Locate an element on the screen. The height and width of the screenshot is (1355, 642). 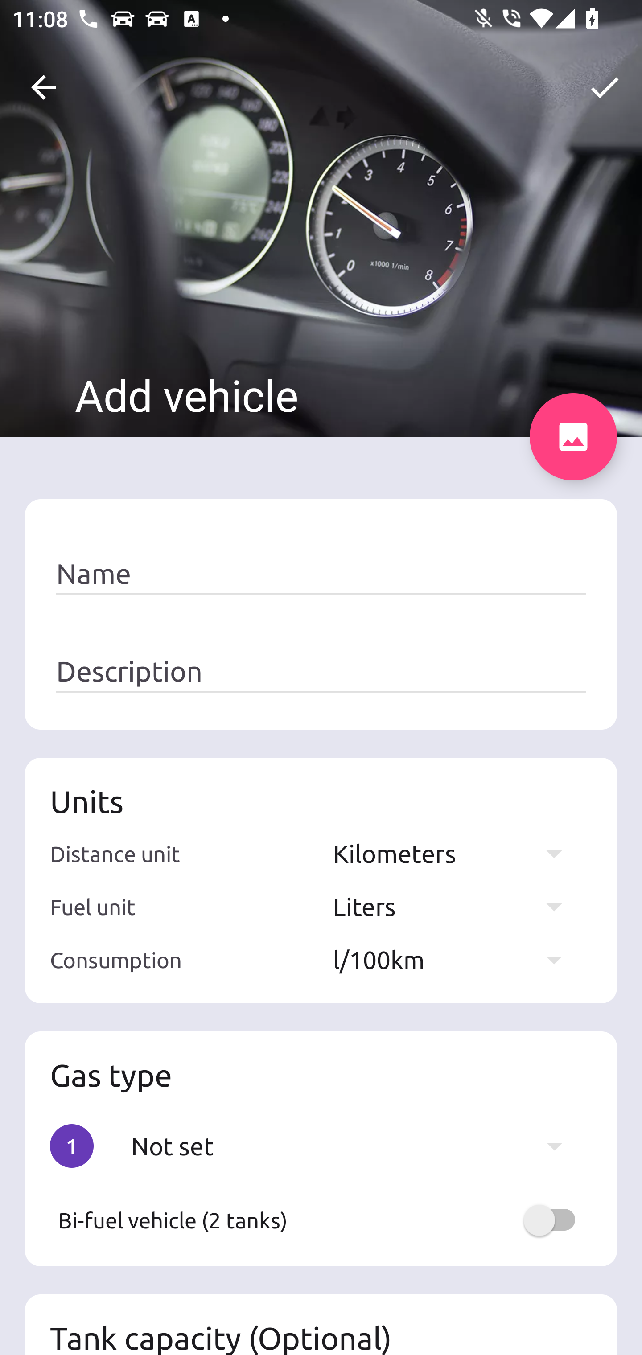
Bi-fuel vehicle (2 tanks) is located at coordinates (321, 1220).